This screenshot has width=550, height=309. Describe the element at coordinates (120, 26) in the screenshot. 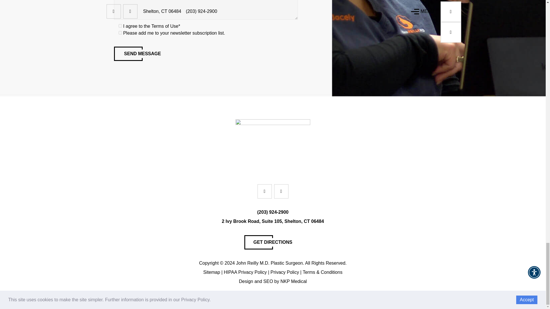

I see `1` at that location.